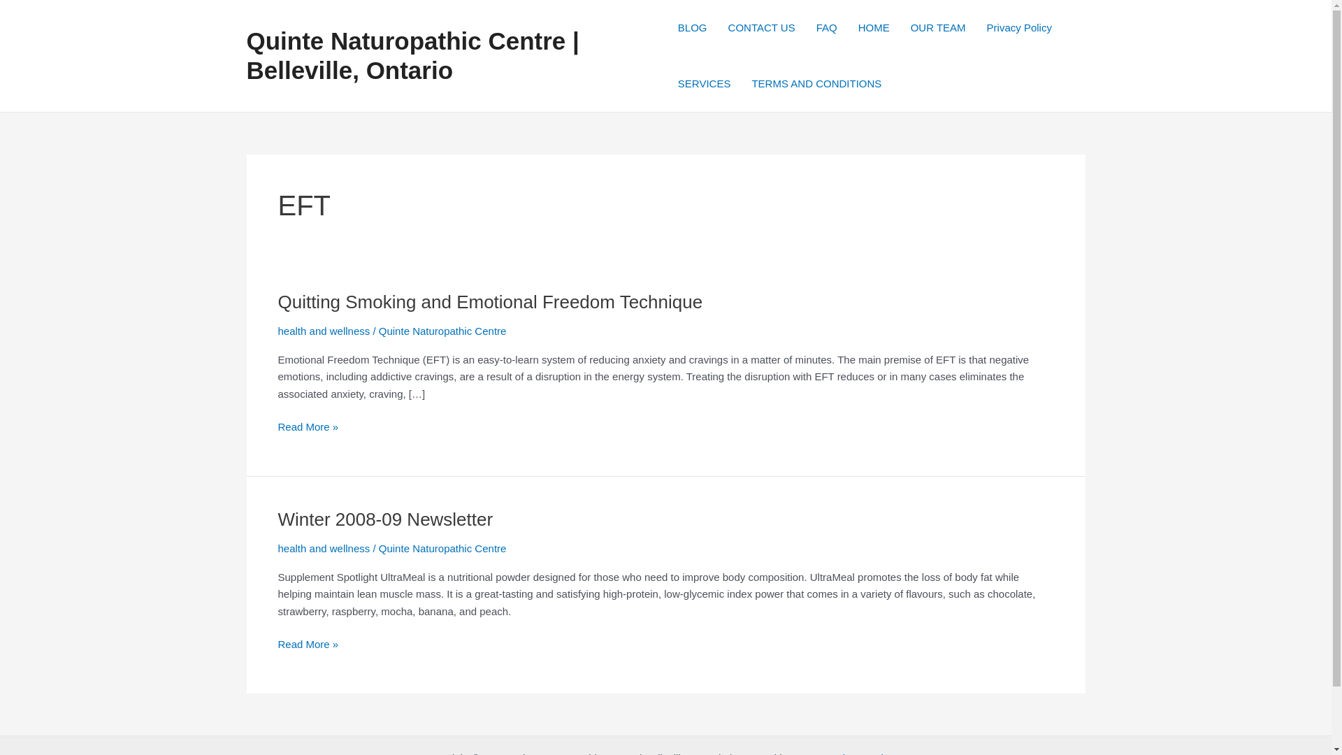 The width and height of the screenshot is (1342, 755). What do you see at coordinates (442, 548) in the screenshot?
I see `Quinte Naturopathic Centre` at bounding box center [442, 548].